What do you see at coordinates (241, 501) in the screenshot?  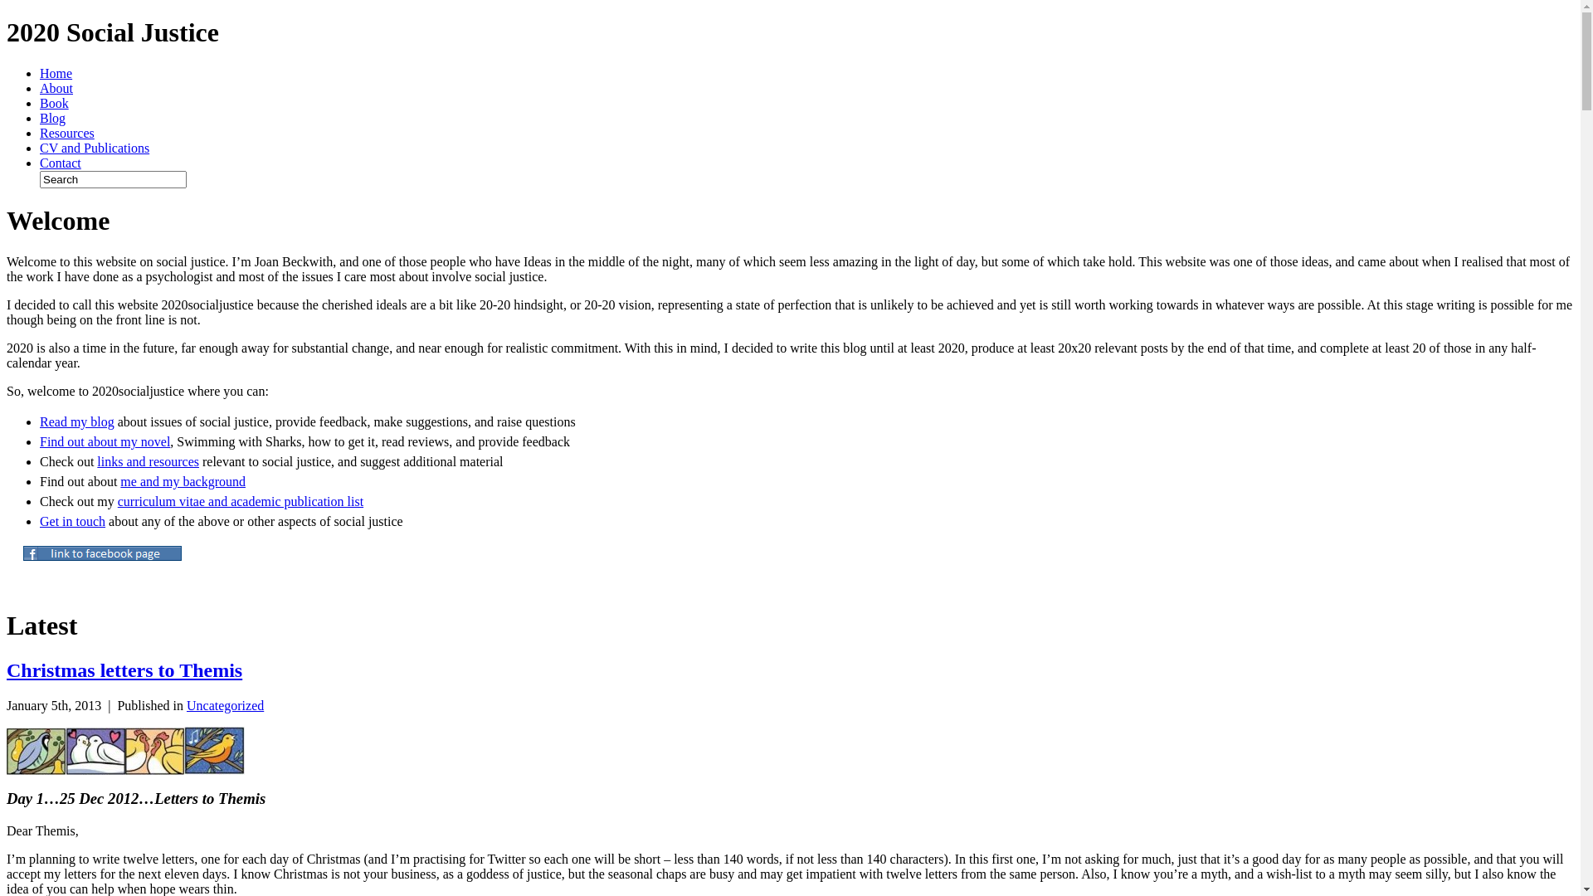 I see `curriculum vitae and academic publication list` at bounding box center [241, 501].